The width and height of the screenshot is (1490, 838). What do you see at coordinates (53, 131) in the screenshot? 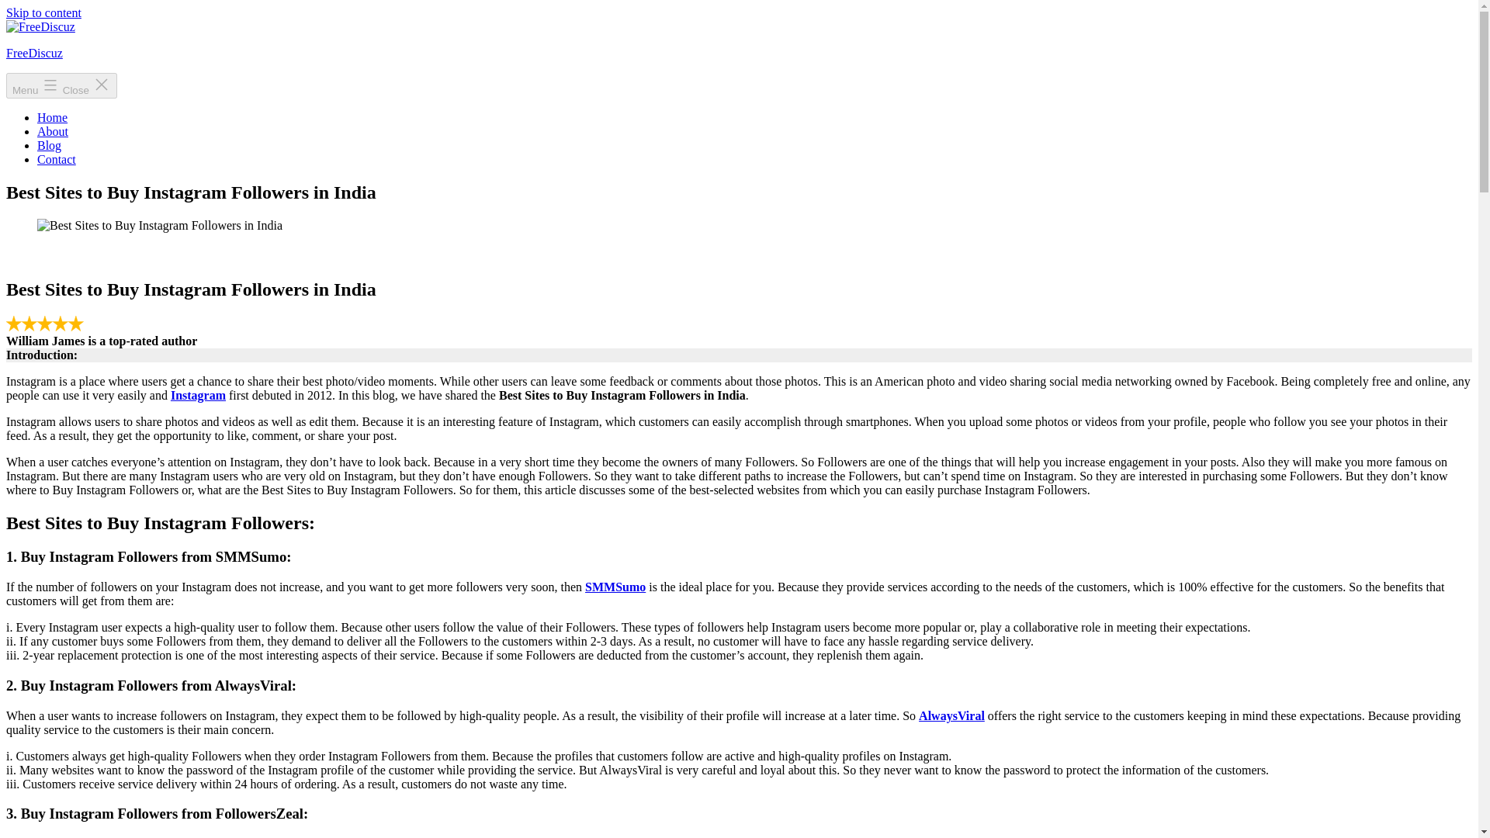
I see `About` at bounding box center [53, 131].